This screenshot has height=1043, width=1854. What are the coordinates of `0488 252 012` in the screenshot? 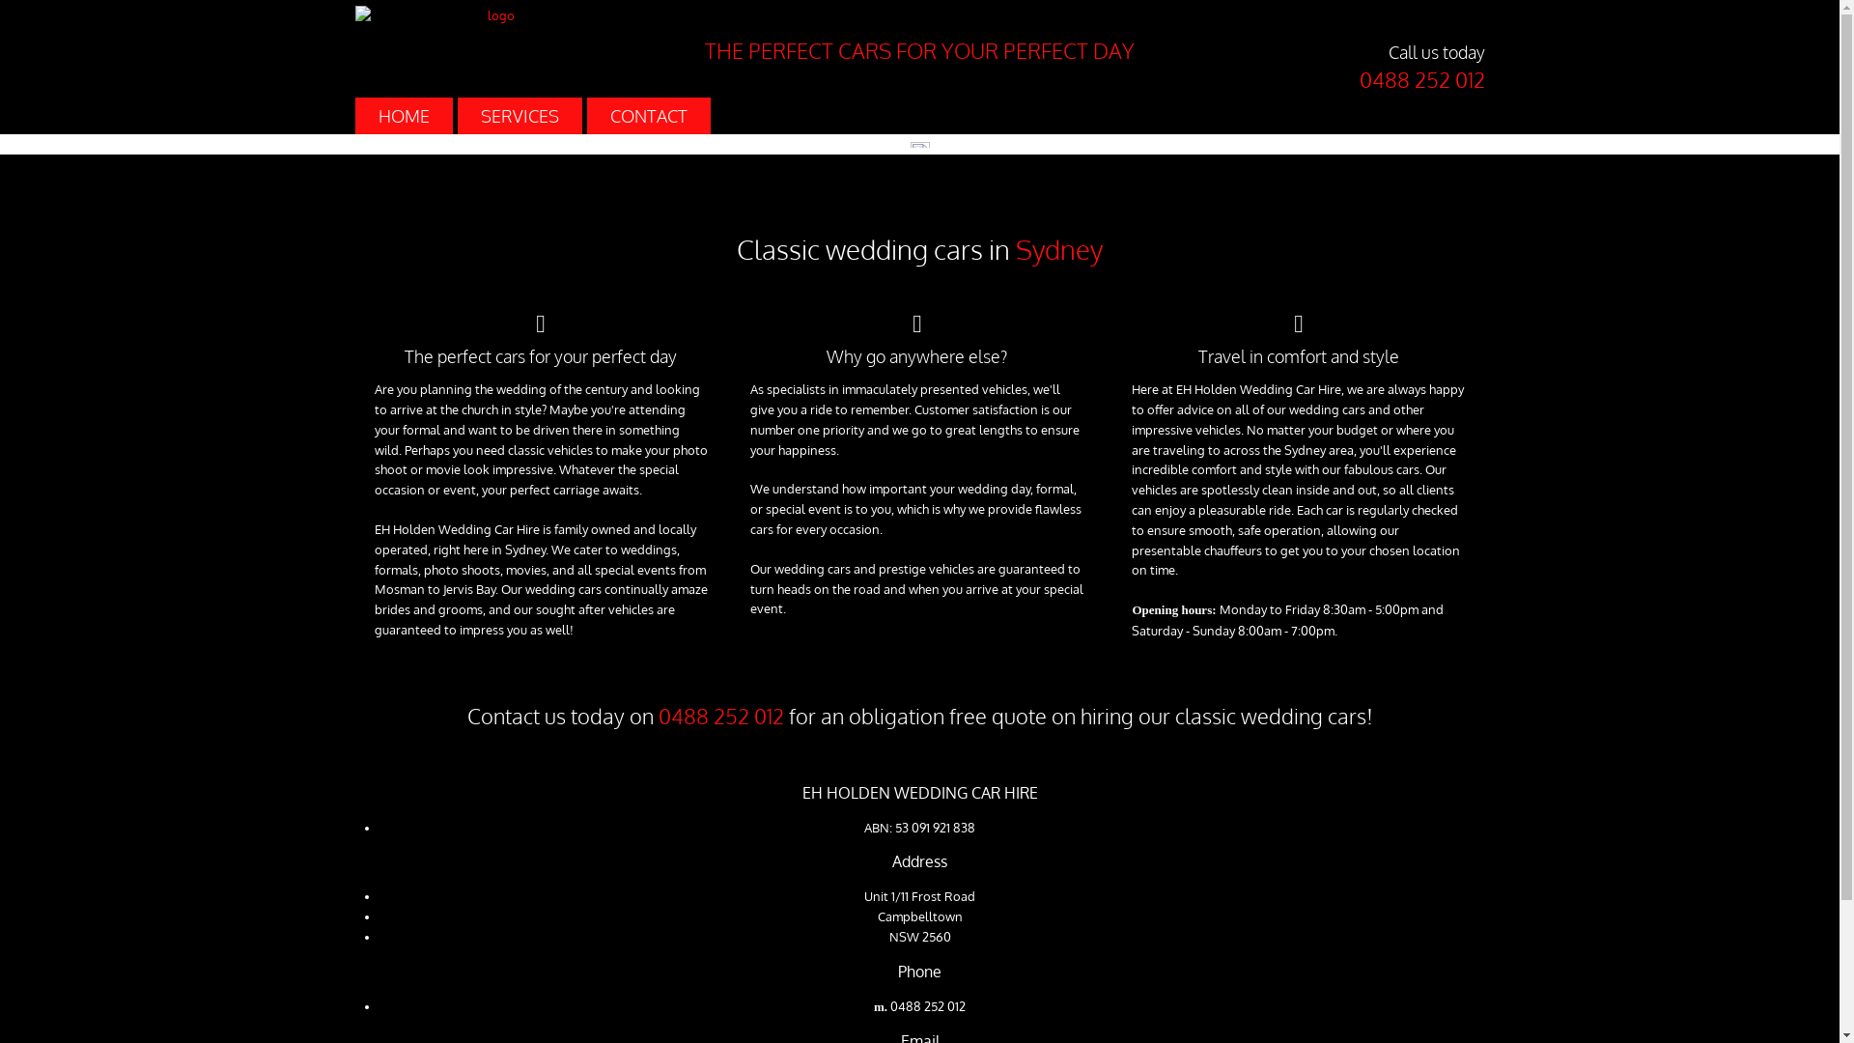 It's located at (1422, 79).